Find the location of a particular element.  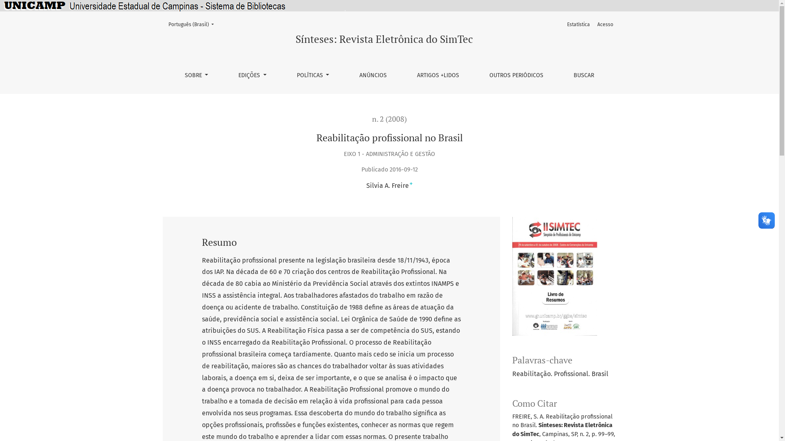

BUSCAR is located at coordinates (584, 75).